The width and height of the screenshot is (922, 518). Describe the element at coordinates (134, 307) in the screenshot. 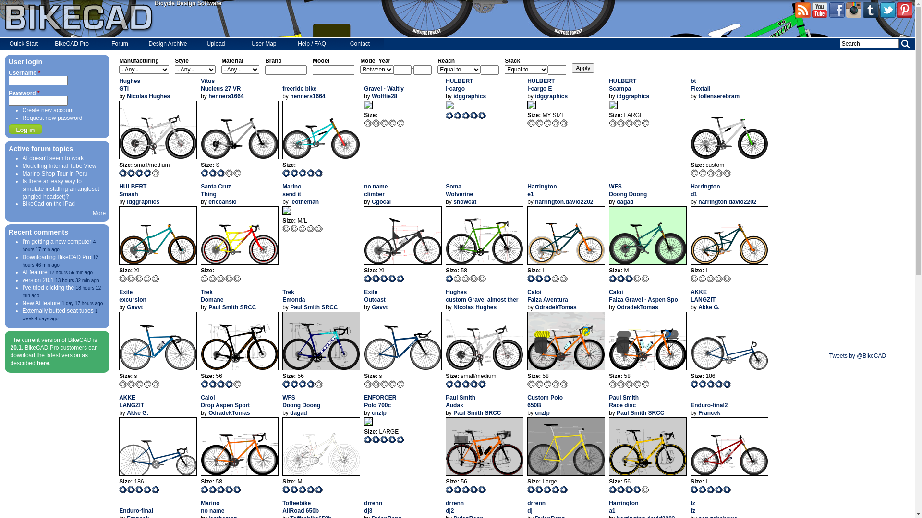

I see `Gavvt` at that location.